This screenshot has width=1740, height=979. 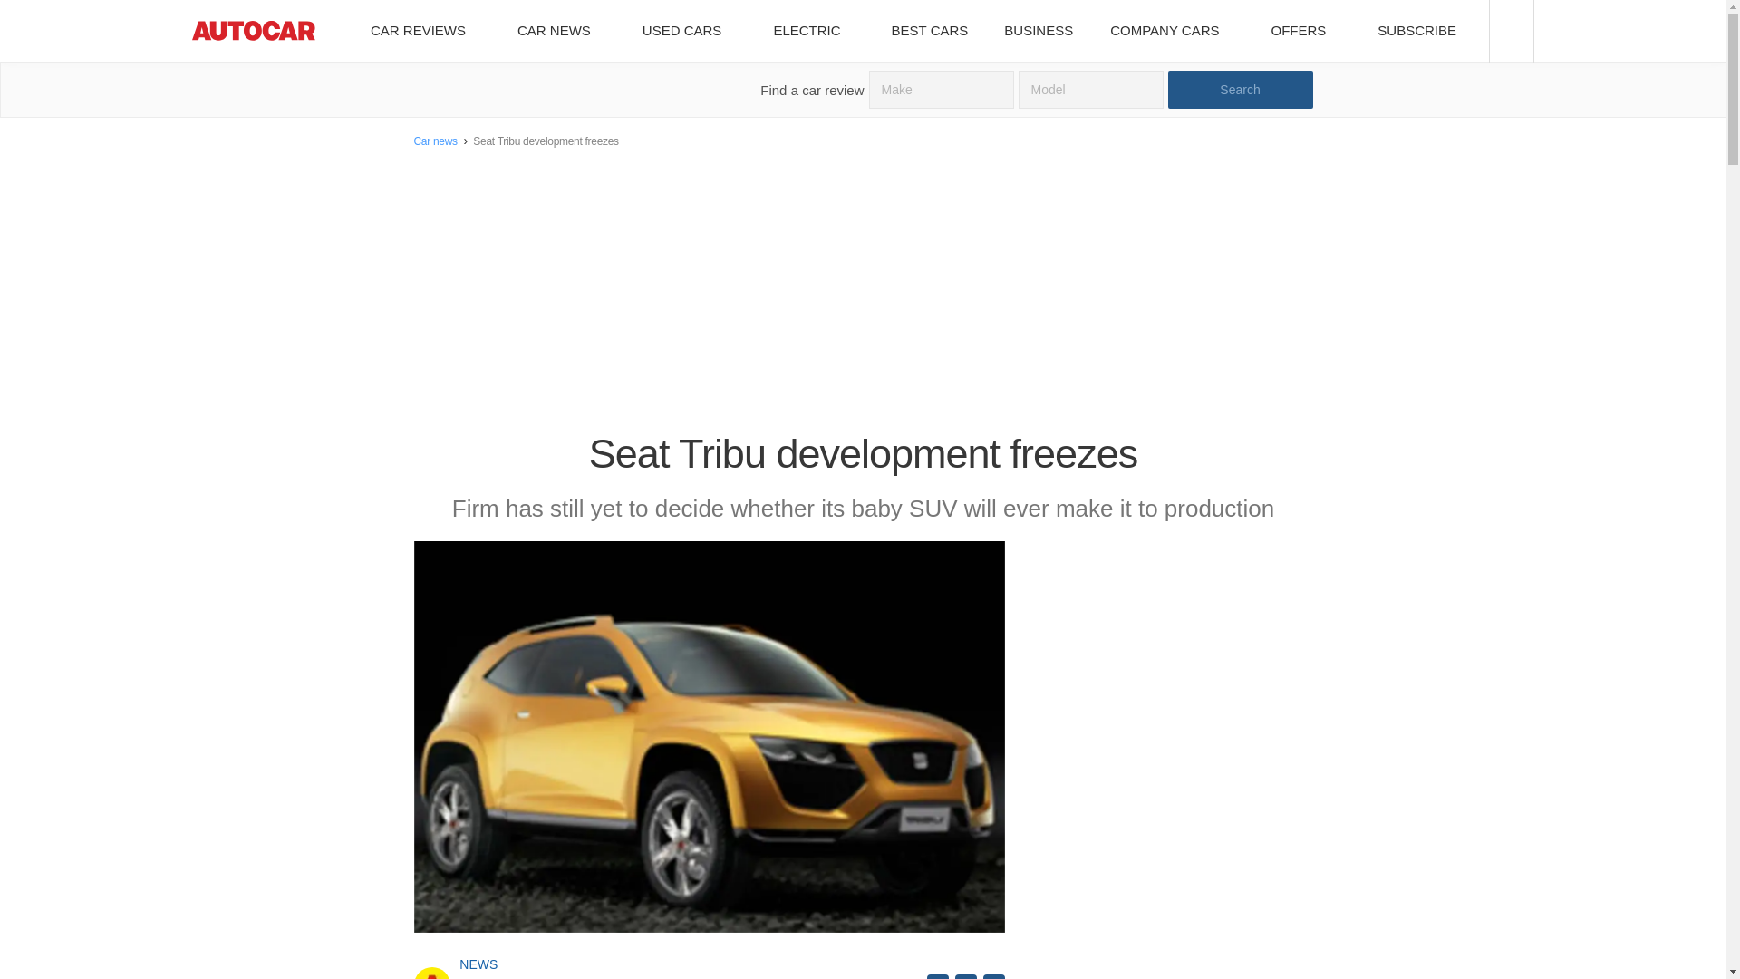 I want to click on BEST CARS, so click(x=930, y=31).